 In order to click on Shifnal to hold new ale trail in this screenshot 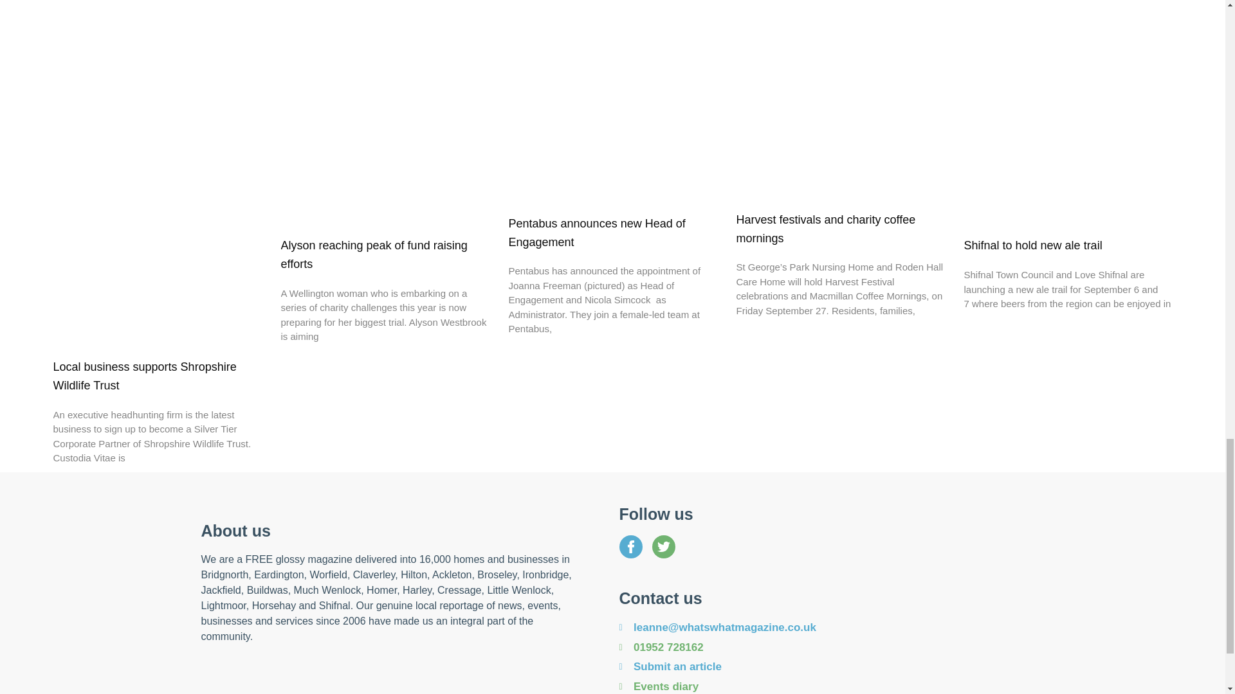, I will do `click(1032, 245)`.